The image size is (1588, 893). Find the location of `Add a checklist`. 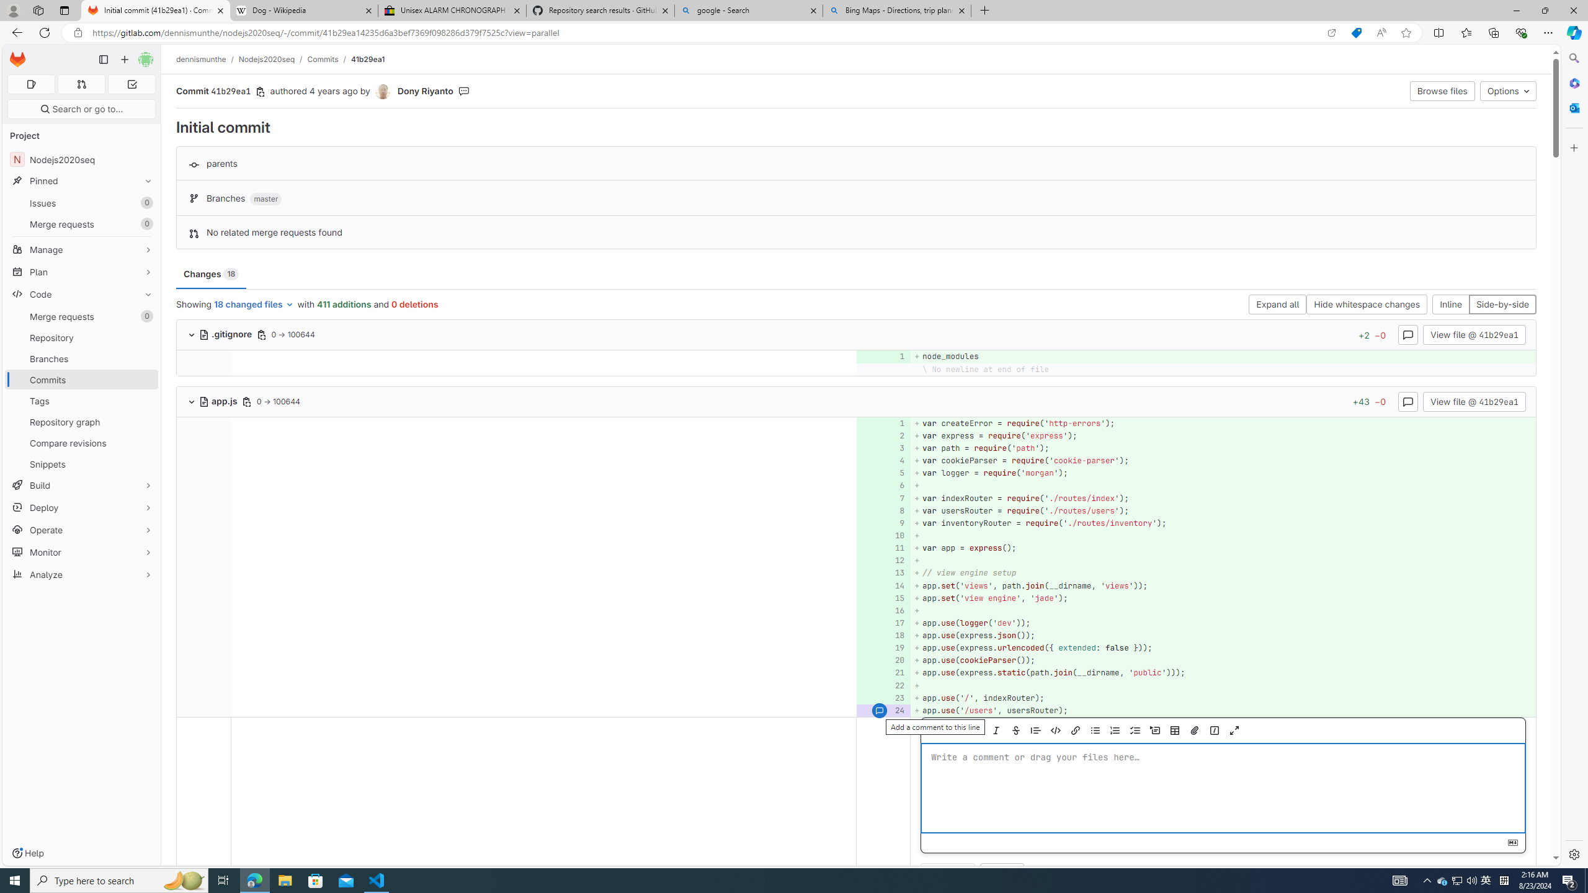

Add a checklist is located at coordinates (1135, 731).